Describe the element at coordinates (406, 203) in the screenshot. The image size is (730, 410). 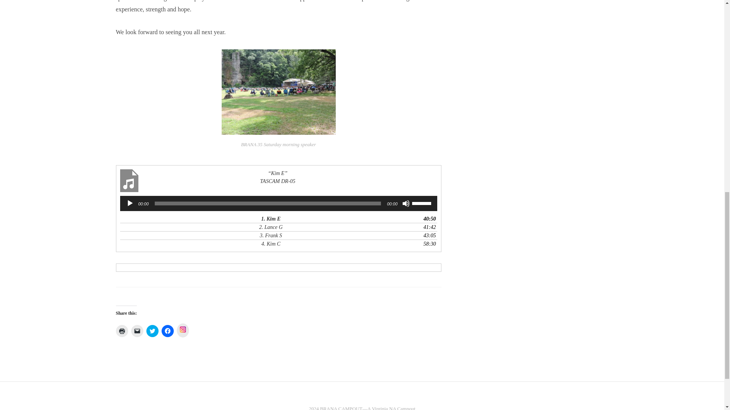
I see `Mute` at that location.